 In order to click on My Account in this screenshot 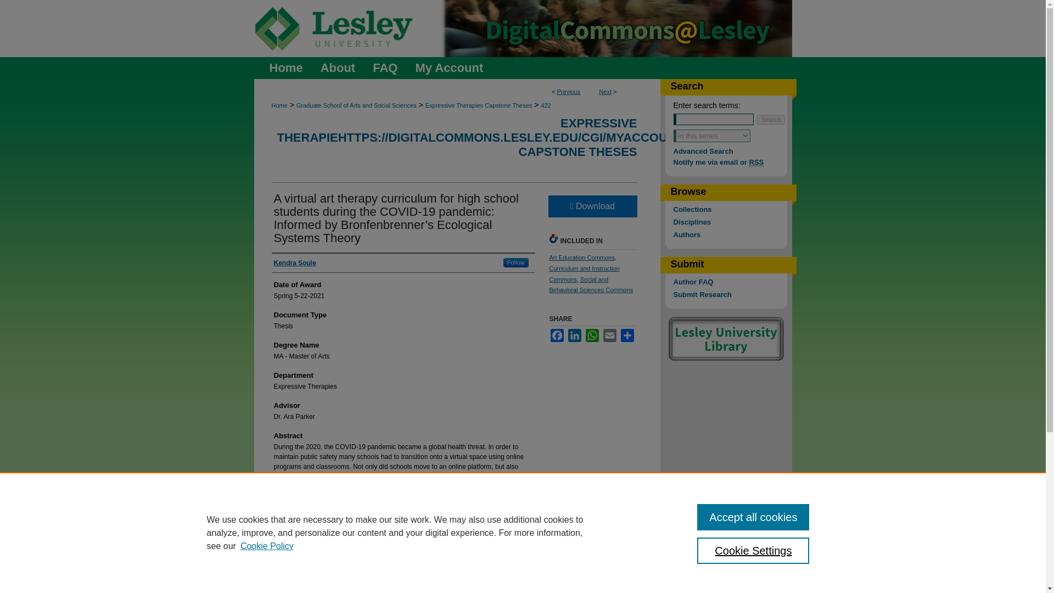, I will do `click(449, 68)`.